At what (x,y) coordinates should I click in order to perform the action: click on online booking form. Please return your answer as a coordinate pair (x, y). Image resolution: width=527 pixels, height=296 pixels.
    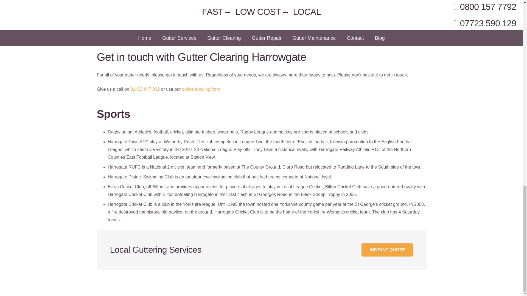
    Looking at the image, I should click on (201, 89).